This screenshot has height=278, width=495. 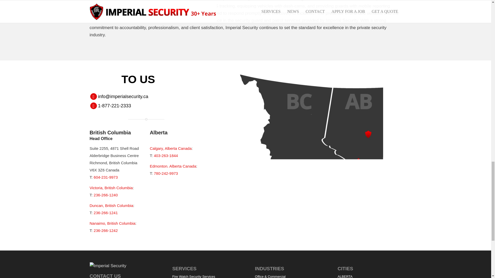 I want to click on Calgary, Alberta Canada, so click(x=171, y=148).